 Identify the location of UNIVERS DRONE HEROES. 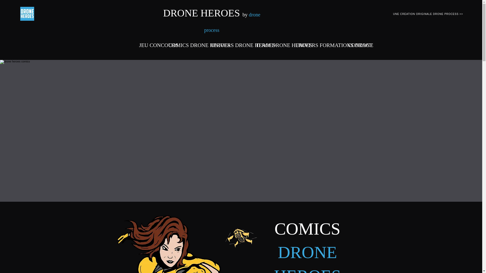
(230, 44).